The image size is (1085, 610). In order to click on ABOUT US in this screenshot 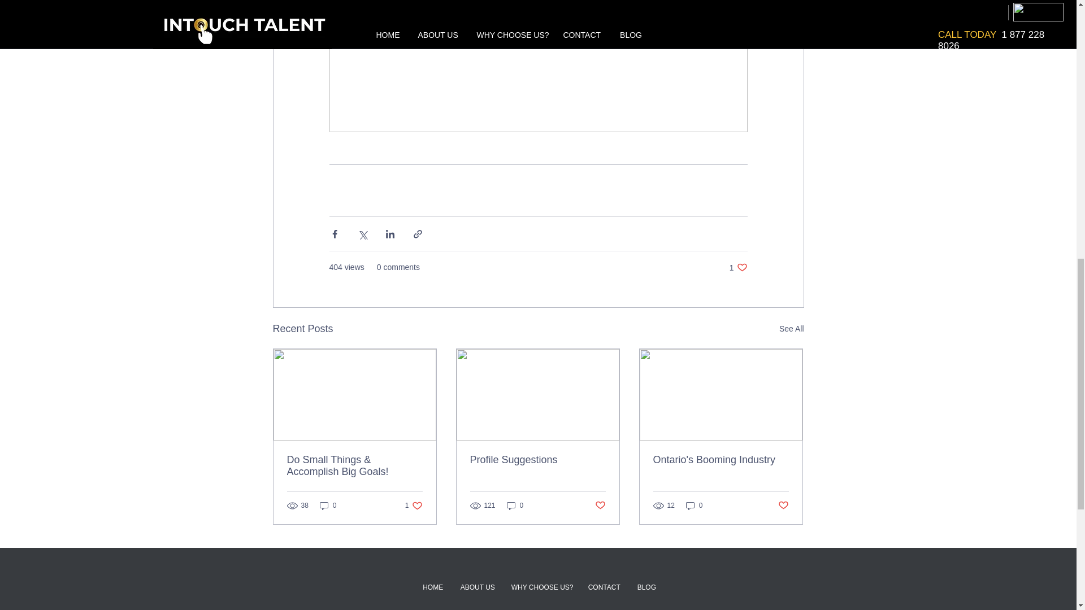, I will do `click(537, 460)`.